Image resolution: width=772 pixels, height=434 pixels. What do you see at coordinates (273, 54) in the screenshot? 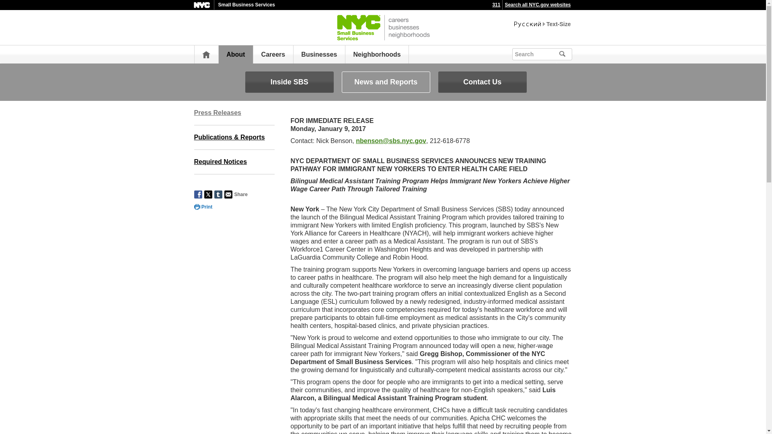
I see `Careers` at bounding box center [273, 54].